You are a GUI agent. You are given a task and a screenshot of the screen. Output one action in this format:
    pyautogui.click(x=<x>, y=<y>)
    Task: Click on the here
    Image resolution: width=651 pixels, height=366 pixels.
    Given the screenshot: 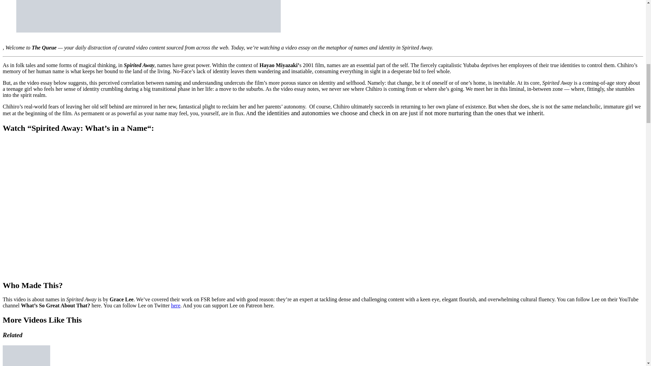 What is the action you would take?
    pyautogui.click(x=175, y=306)
    